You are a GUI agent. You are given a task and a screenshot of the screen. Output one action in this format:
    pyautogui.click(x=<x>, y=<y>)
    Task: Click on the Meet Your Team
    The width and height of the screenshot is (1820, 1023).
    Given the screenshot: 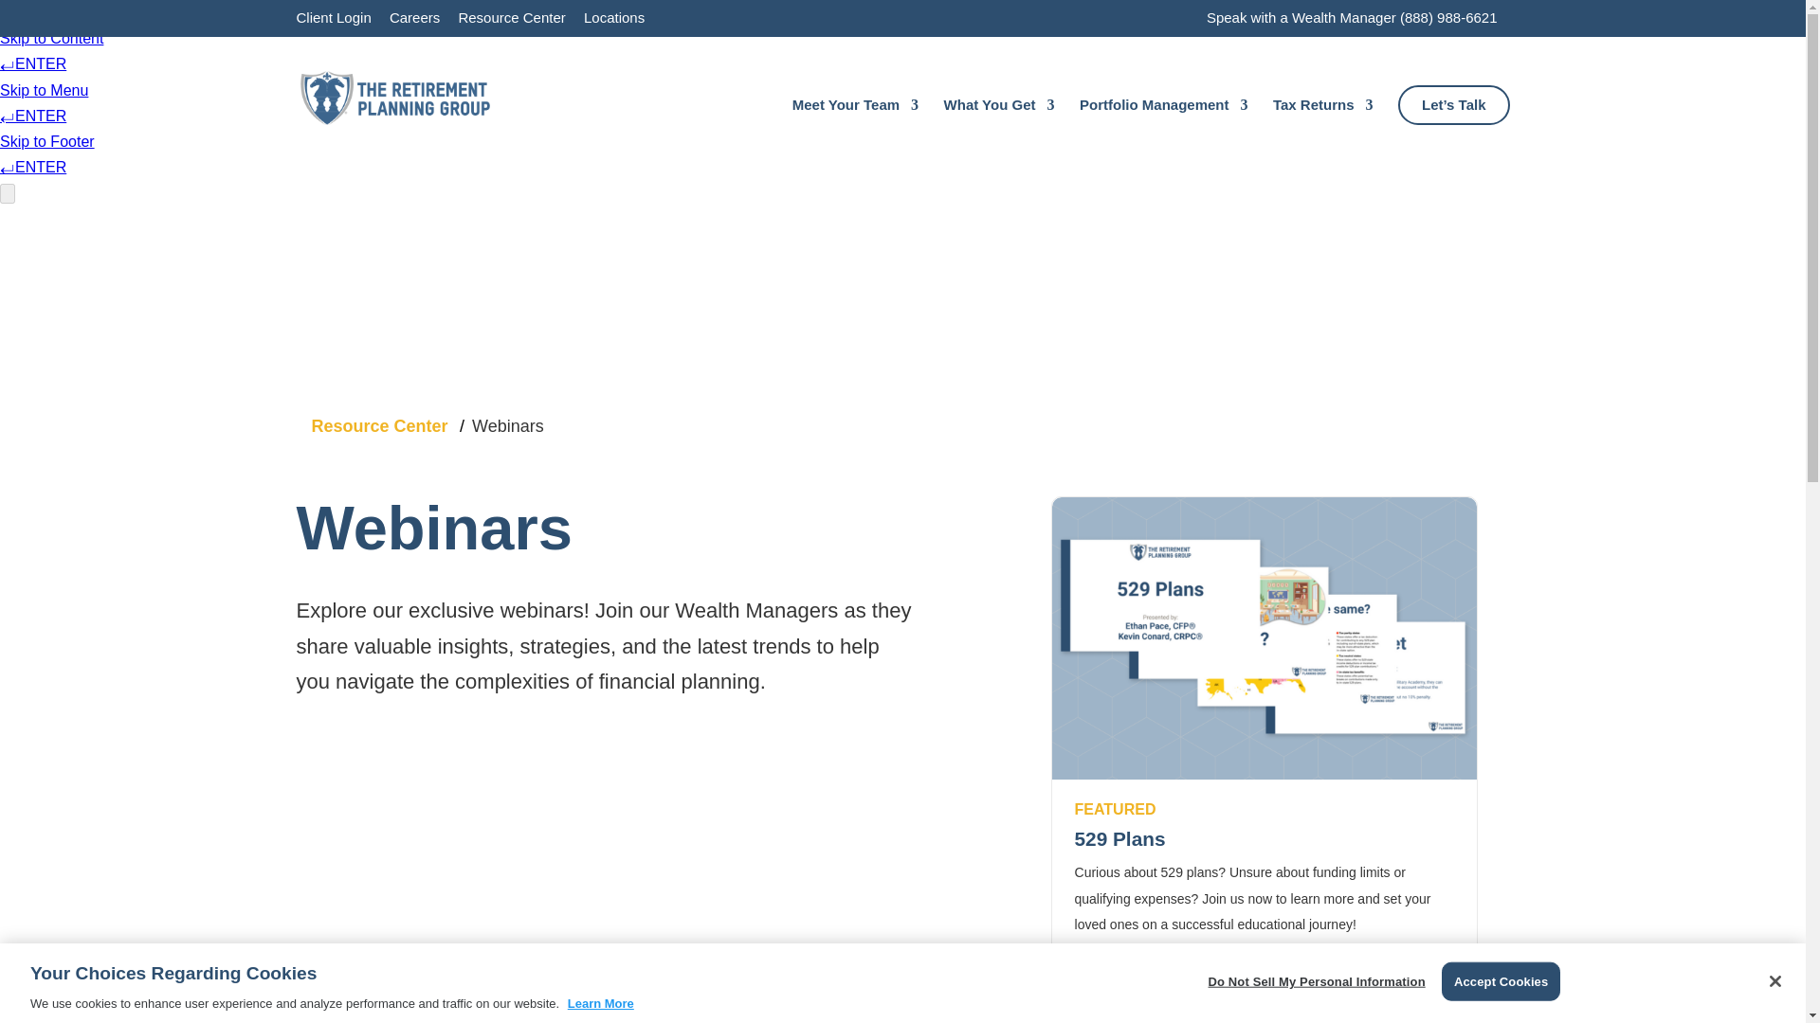 What is the action you would take?
    pyautogui.click(x=855, y=129)
    